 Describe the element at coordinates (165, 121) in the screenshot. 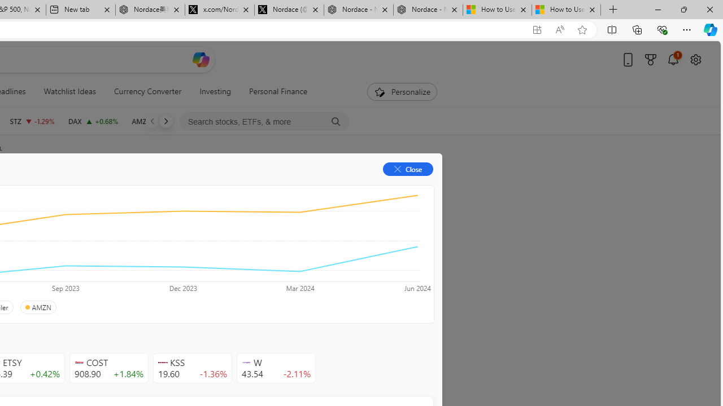

I see `Next` at that location.